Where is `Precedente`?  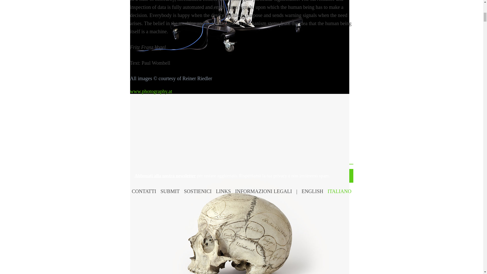 Precedente is located at coordinates (147, 126).